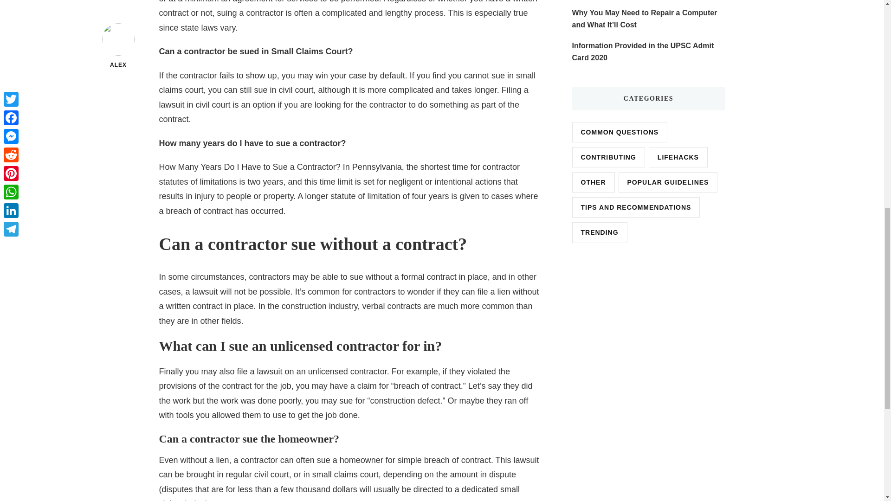  Describe the element at coordinates (593, 182) in the screenshot. I see `OTHER` at that location.